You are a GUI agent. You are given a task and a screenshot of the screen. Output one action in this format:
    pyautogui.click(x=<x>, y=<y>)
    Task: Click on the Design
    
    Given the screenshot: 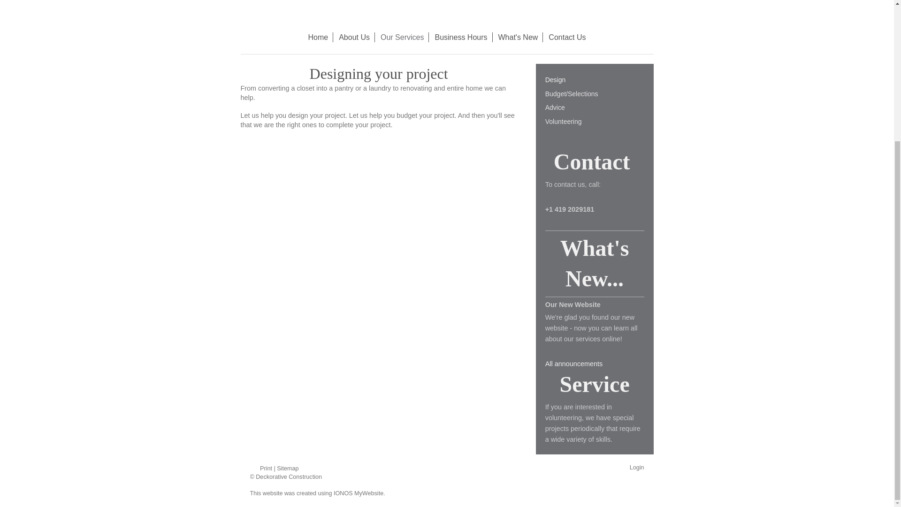 What is the action you would take?
    pyautogui.click(x=594, y=80)
    